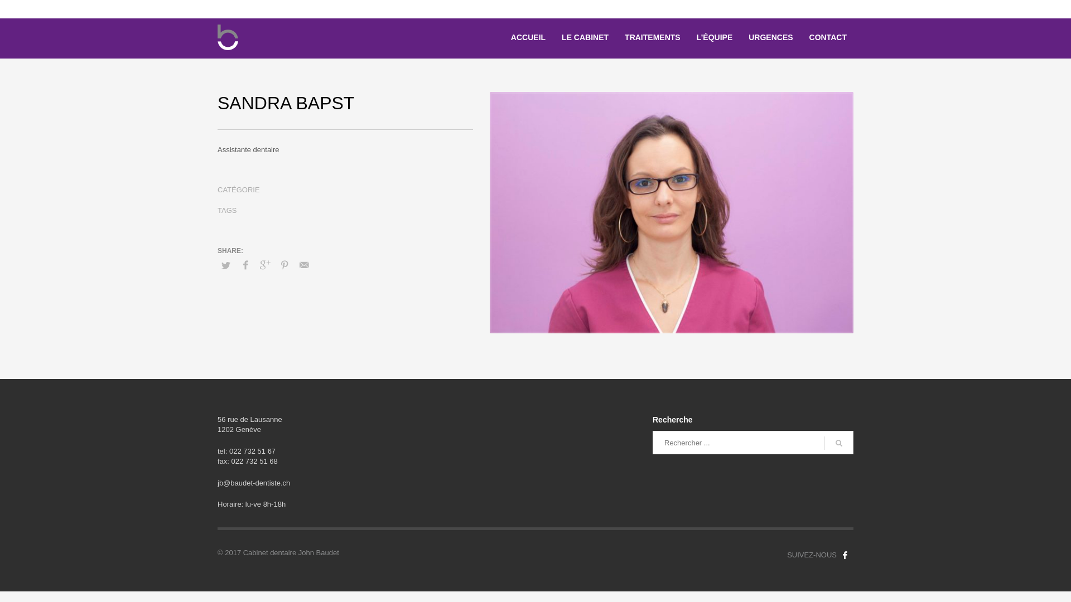 The image size is (1071, 602). Describe the element at coordinates (528, 37) in the screenshot. I see `ACCUEIL` at that location.